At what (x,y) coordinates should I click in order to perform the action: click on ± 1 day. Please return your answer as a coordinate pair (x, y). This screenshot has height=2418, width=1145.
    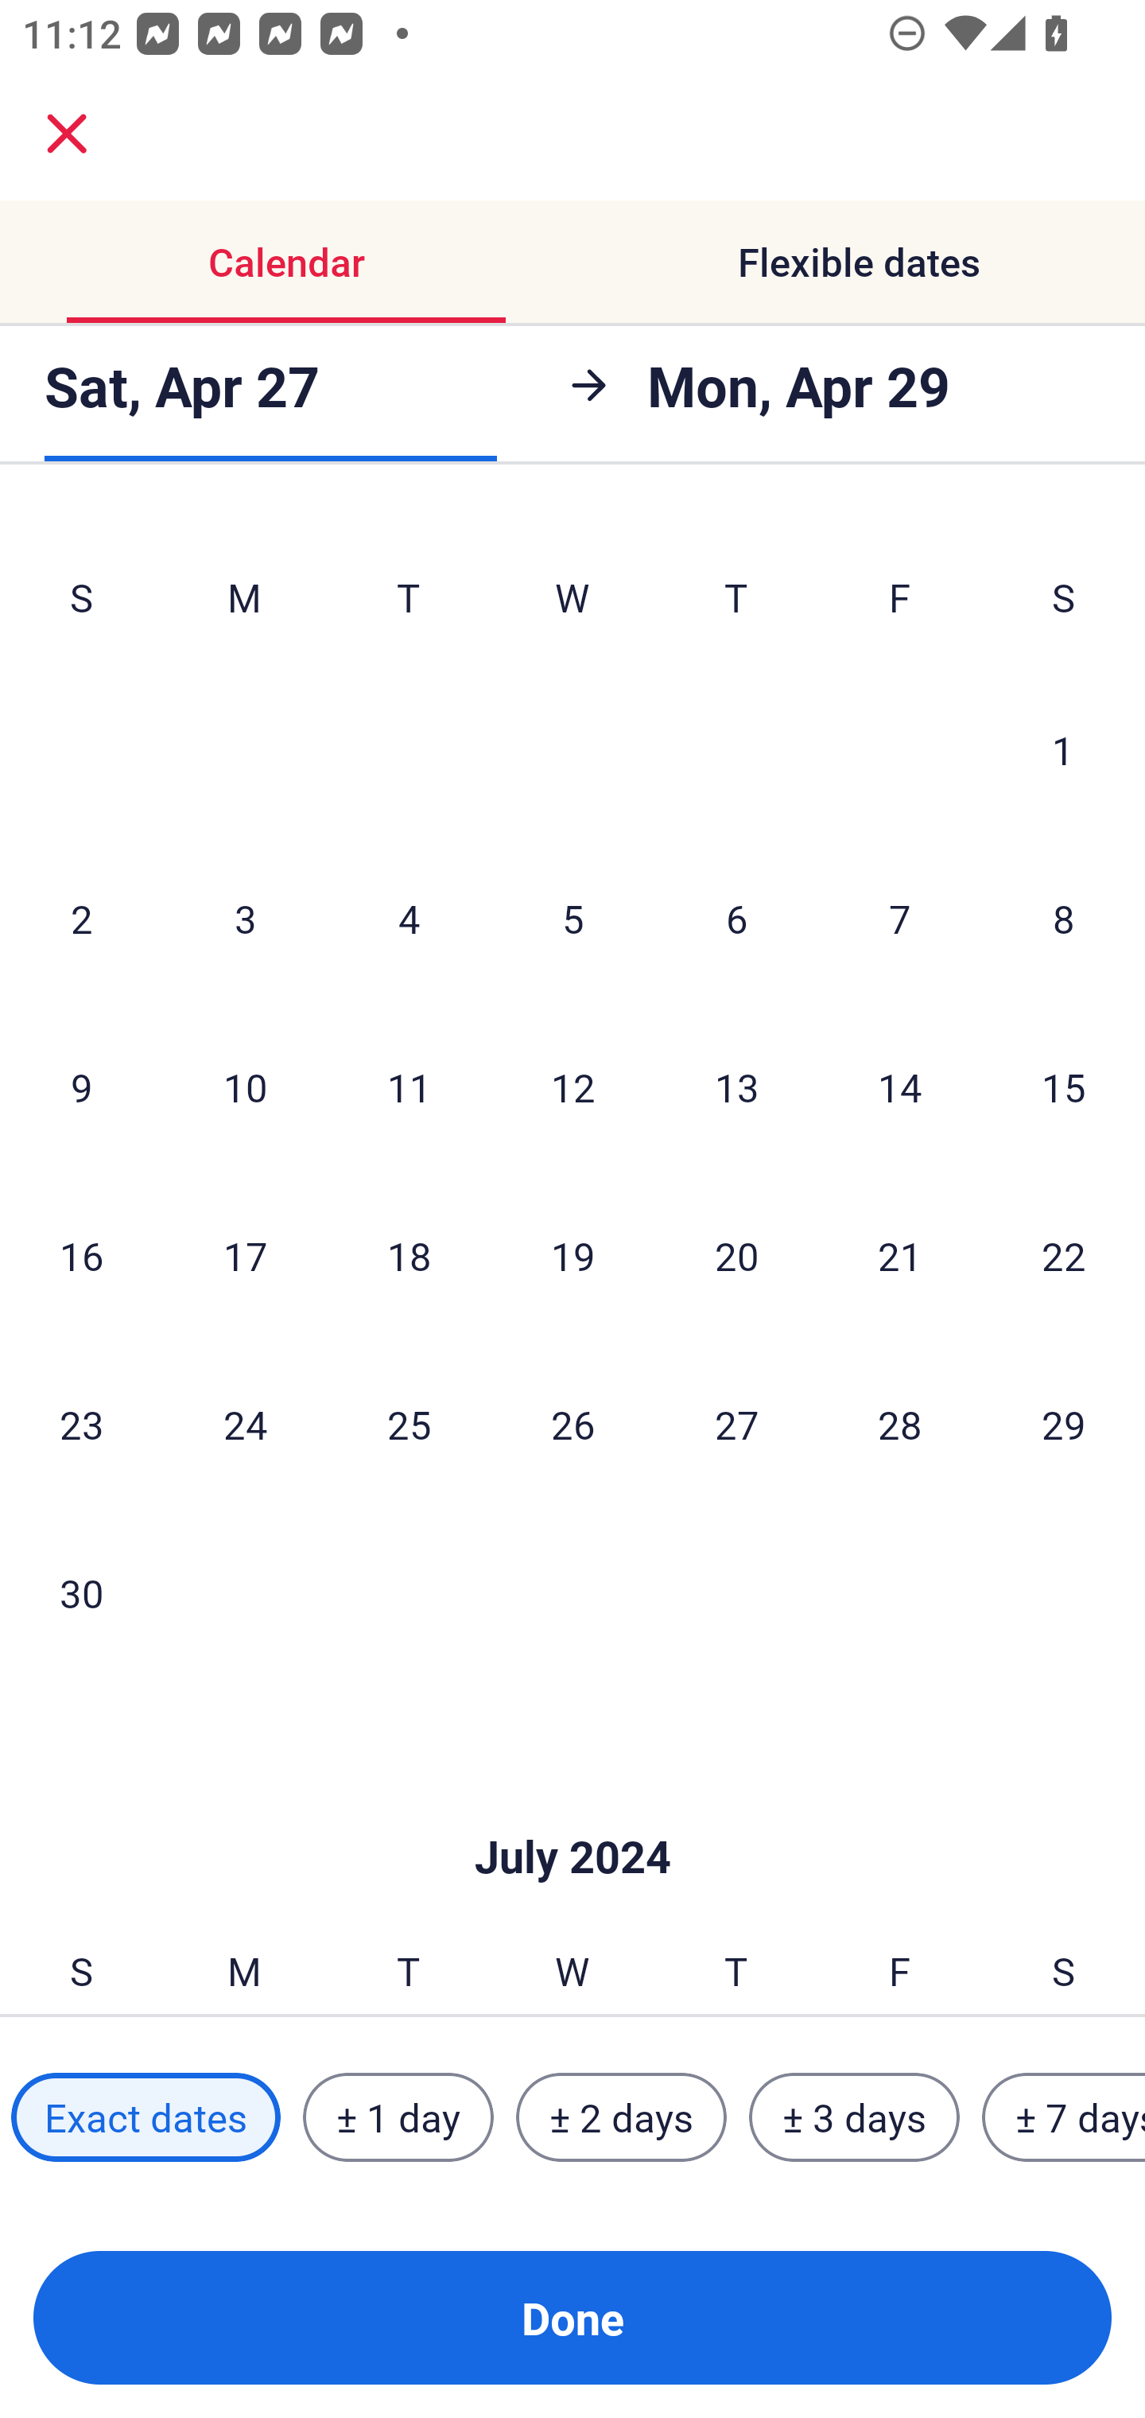
    Looking at the image, I should click on (398, 2117).